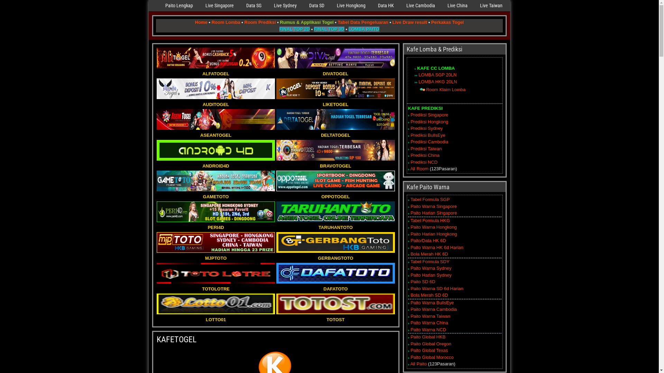  What do you see at coordinates (428, 240) in the screenshot?
I see `Paito/Data HK 6D` at bounding box center [428, 240].